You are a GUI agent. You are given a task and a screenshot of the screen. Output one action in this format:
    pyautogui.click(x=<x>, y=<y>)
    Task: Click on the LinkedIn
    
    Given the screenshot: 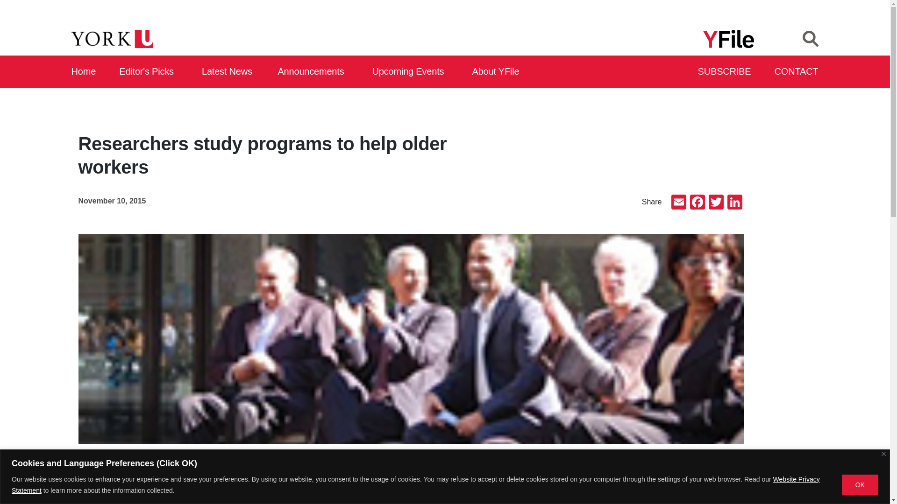 What is the action you would take?
    pyautogui.click(x=734, y=203)
    